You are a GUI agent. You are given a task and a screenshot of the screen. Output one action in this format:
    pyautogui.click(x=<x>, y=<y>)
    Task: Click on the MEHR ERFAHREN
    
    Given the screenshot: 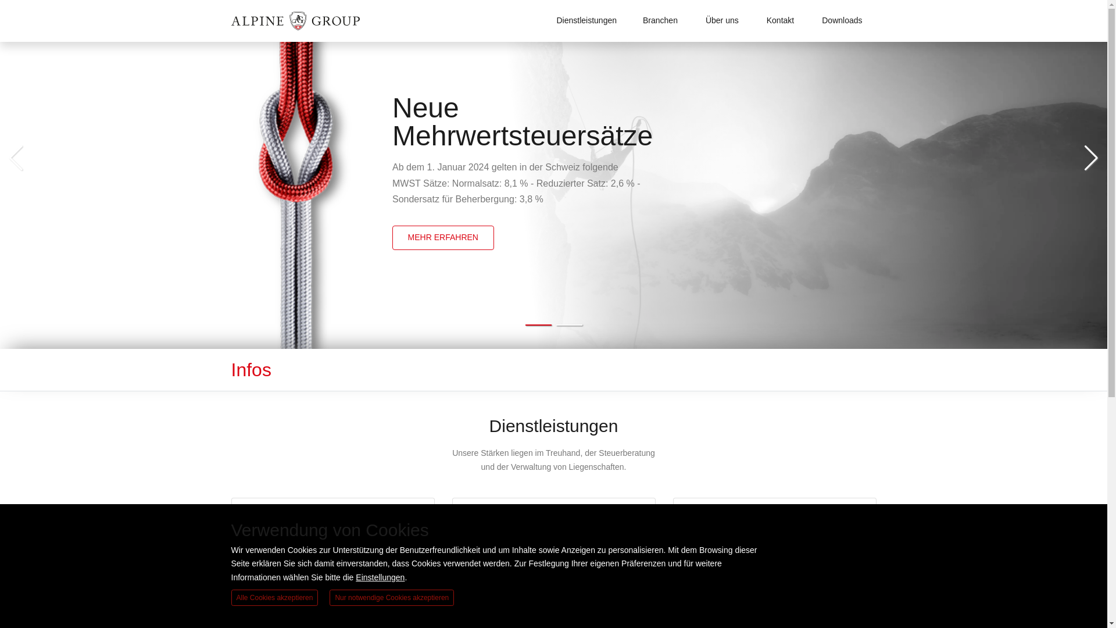 What is the action you would take?
    pyautogui.click(x=443, y=238)
    